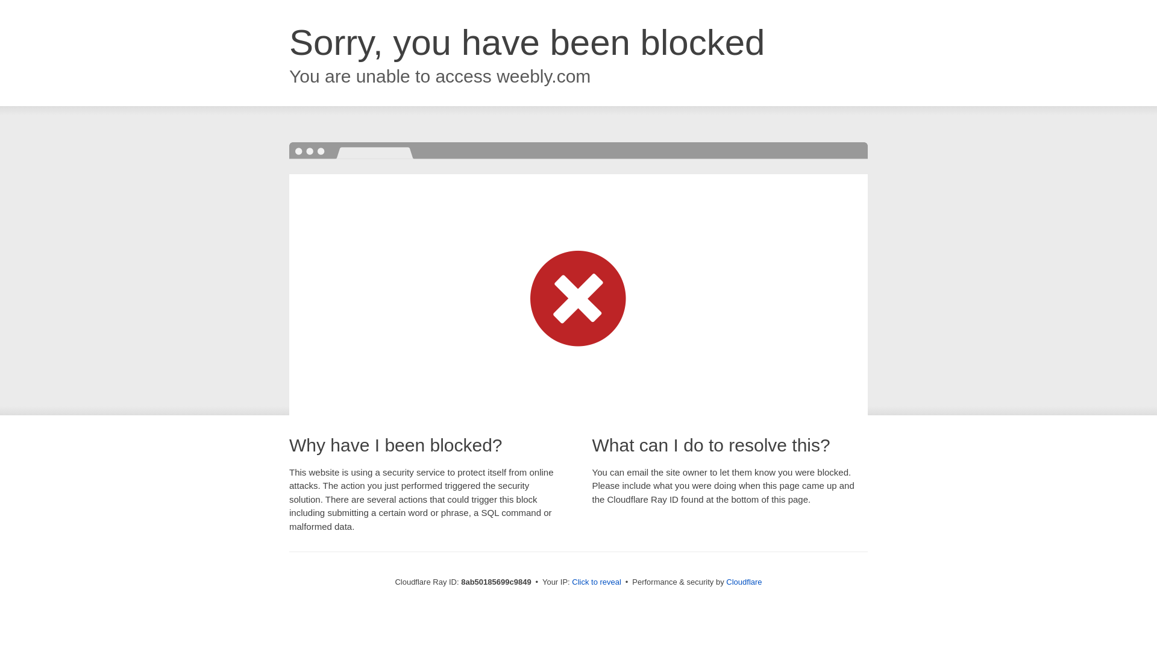 Image resolution: width=1157 pixels, height=651 pixels. What do you see at coordinates (597, 582) in the screenshot?
I see `Click to reveal` at bounding box center [597, 582].